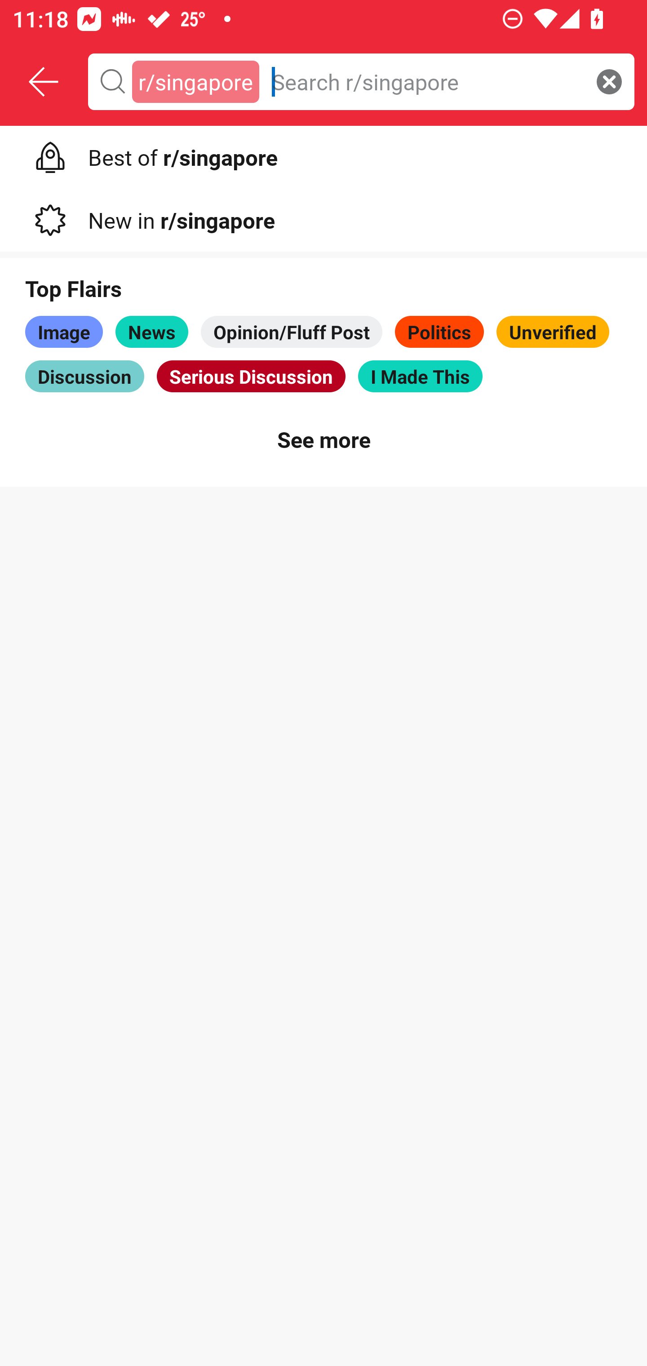 This screenshot has width=647, height=1366. What do you see at coordinates (44, 82) in the screenshot?
I see `Back` at bounding box center [44, 82].